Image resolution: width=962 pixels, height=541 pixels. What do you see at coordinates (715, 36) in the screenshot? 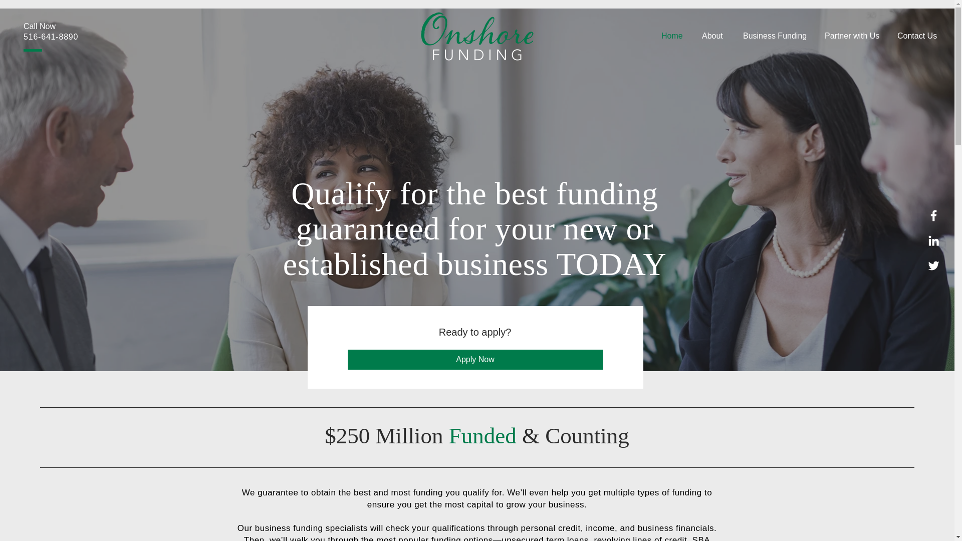
I see `About` at bounding box center [715, 36].